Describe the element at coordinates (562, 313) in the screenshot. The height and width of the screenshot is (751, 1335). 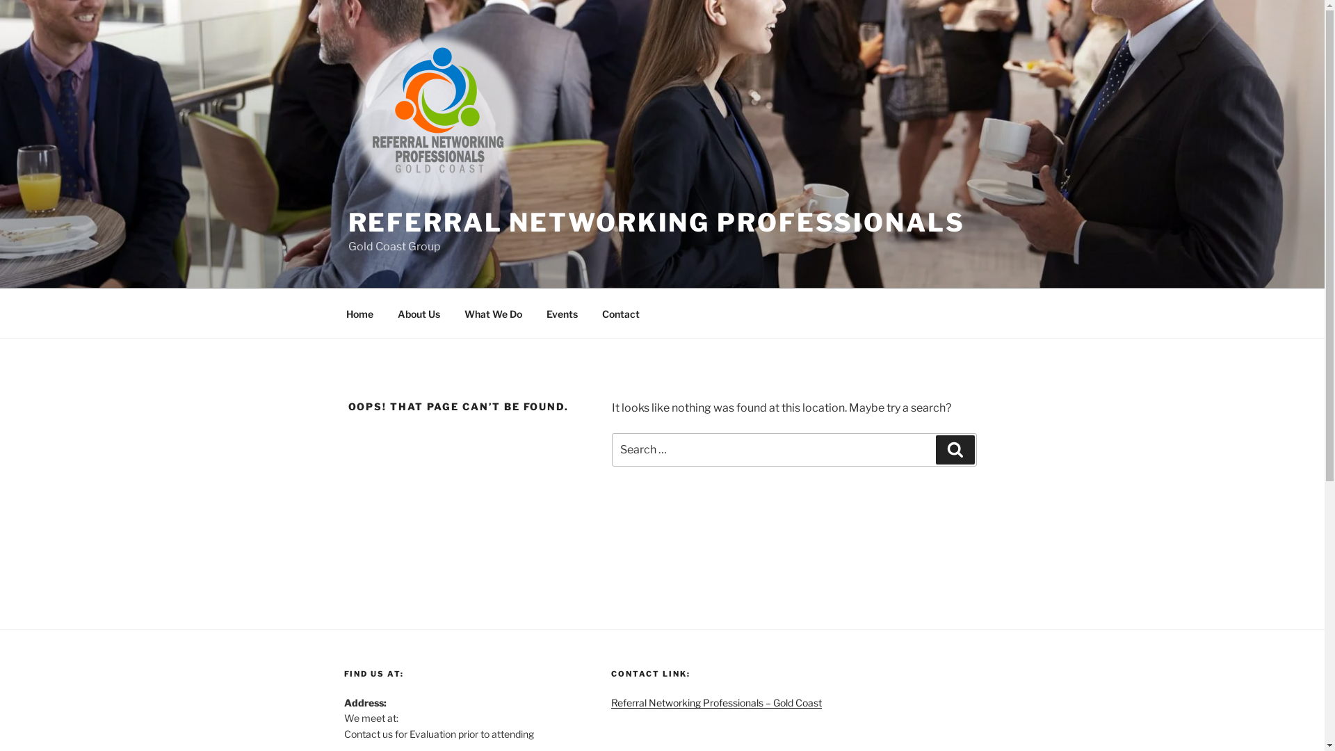
I see `Events` at that location.